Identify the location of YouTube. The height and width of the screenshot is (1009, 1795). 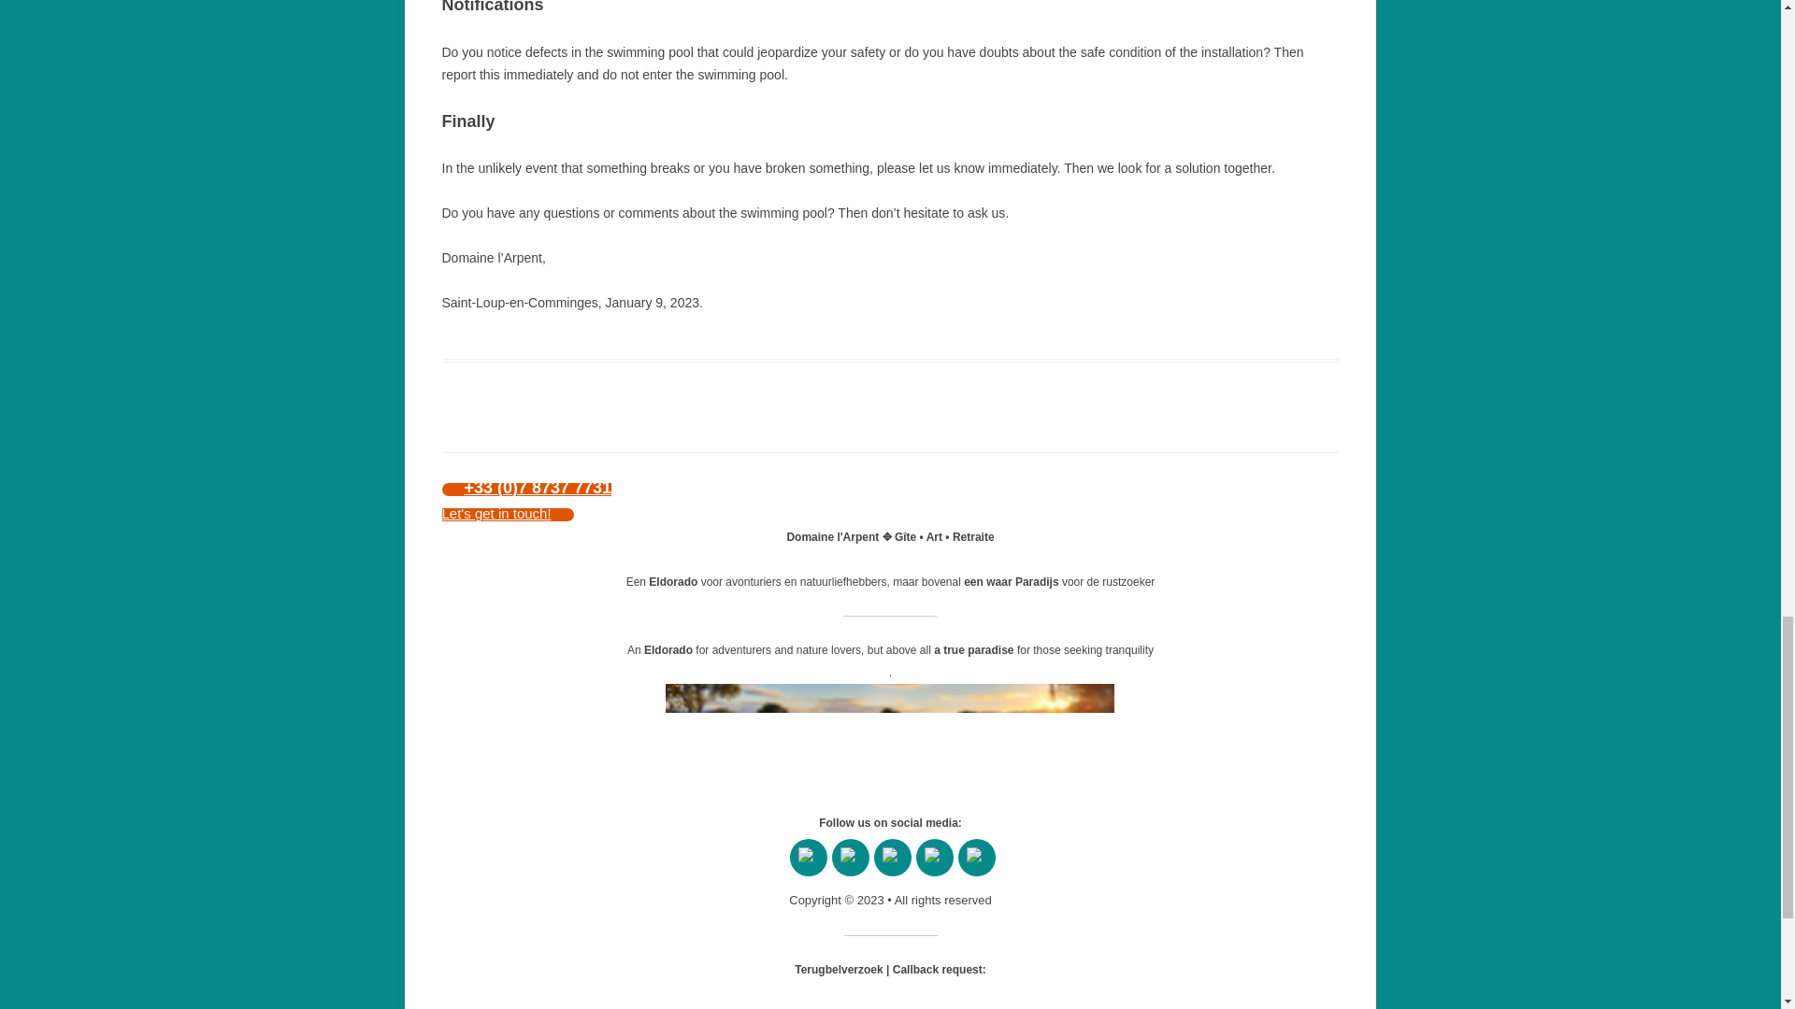
(851, 858).